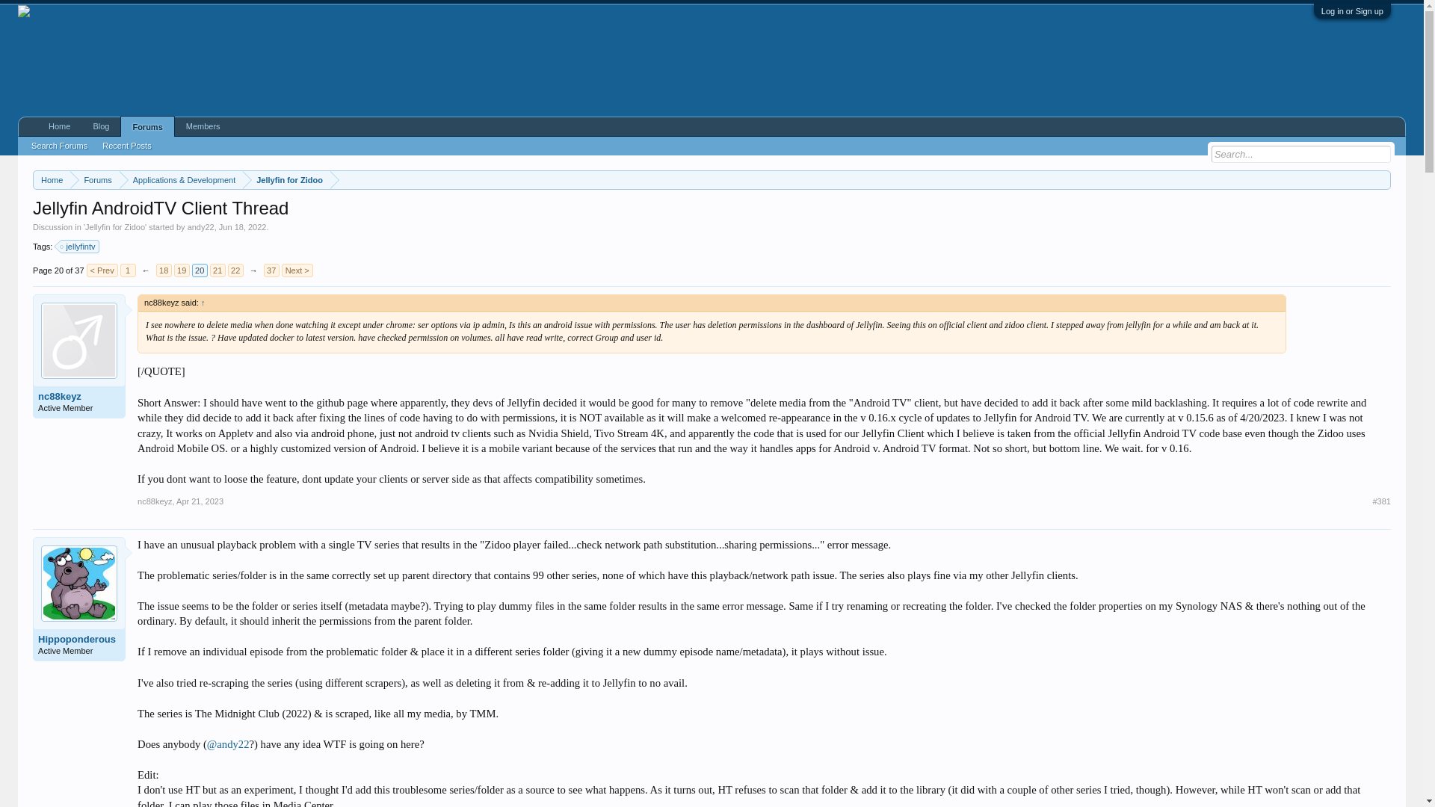 The width and height of the screenshot is (1435, 807). Describe the element at coordinates (200, 501) in the screenshot. I see `Permalink` at that location.